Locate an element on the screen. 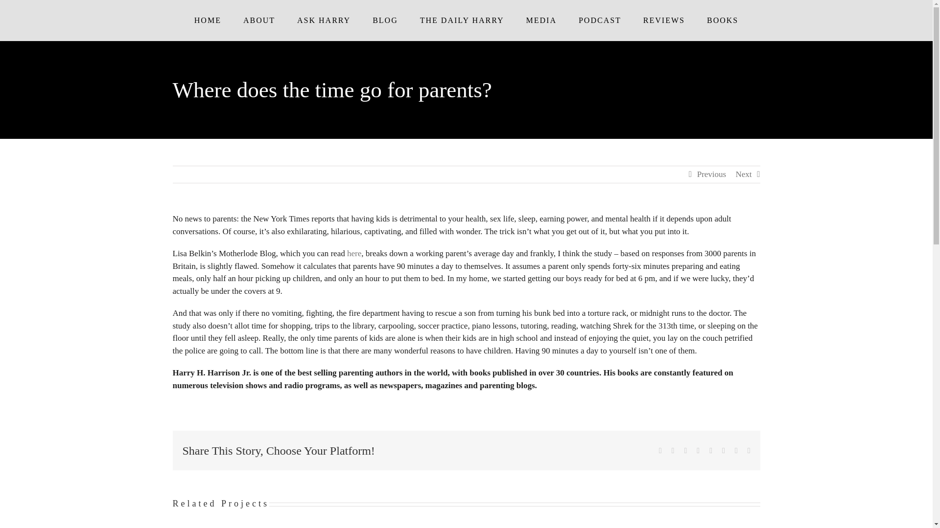 This screenshot has height=528, width=940. here is located at coordinates (353, 253).